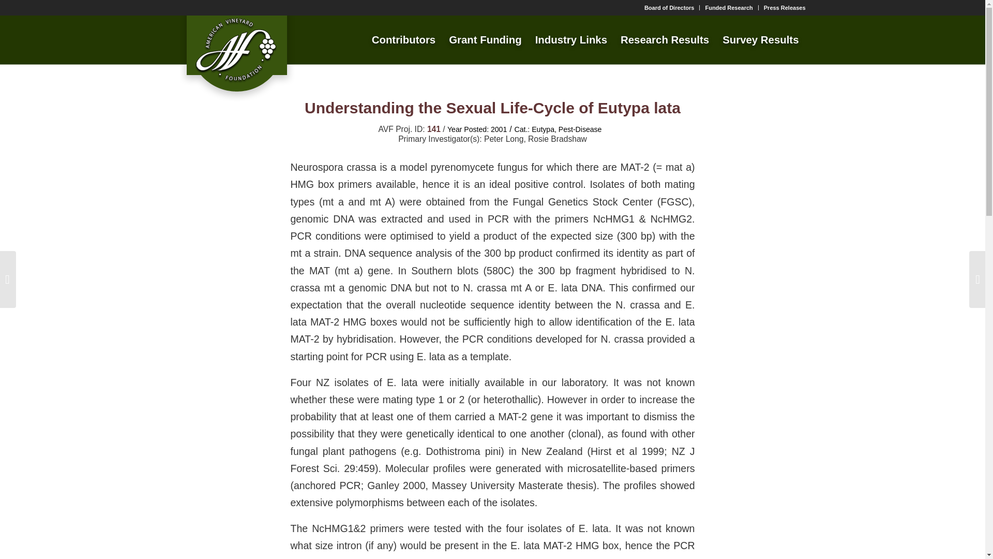 This screenshot has height=559, width=993. I want to click on Funded Research, so click(729, 8).